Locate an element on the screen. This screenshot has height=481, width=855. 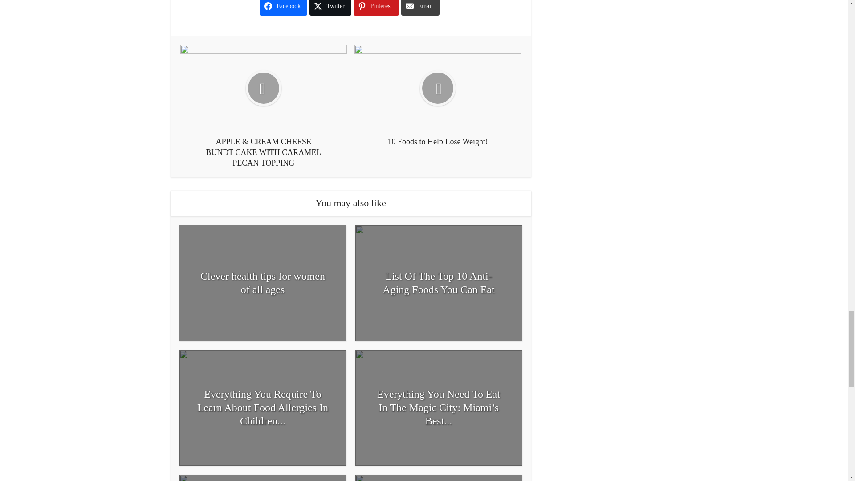
Share on Email is located at coordinates (420, 8).